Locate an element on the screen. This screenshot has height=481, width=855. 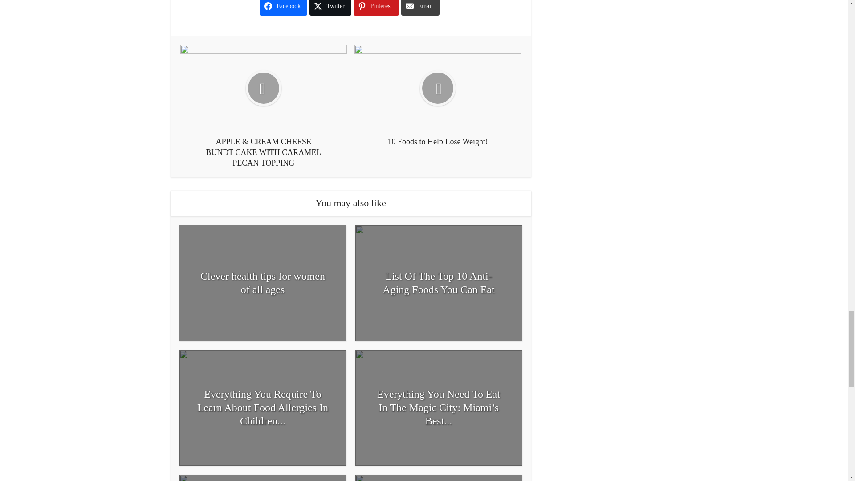
Share on Email is located at coordinates (420, 8).